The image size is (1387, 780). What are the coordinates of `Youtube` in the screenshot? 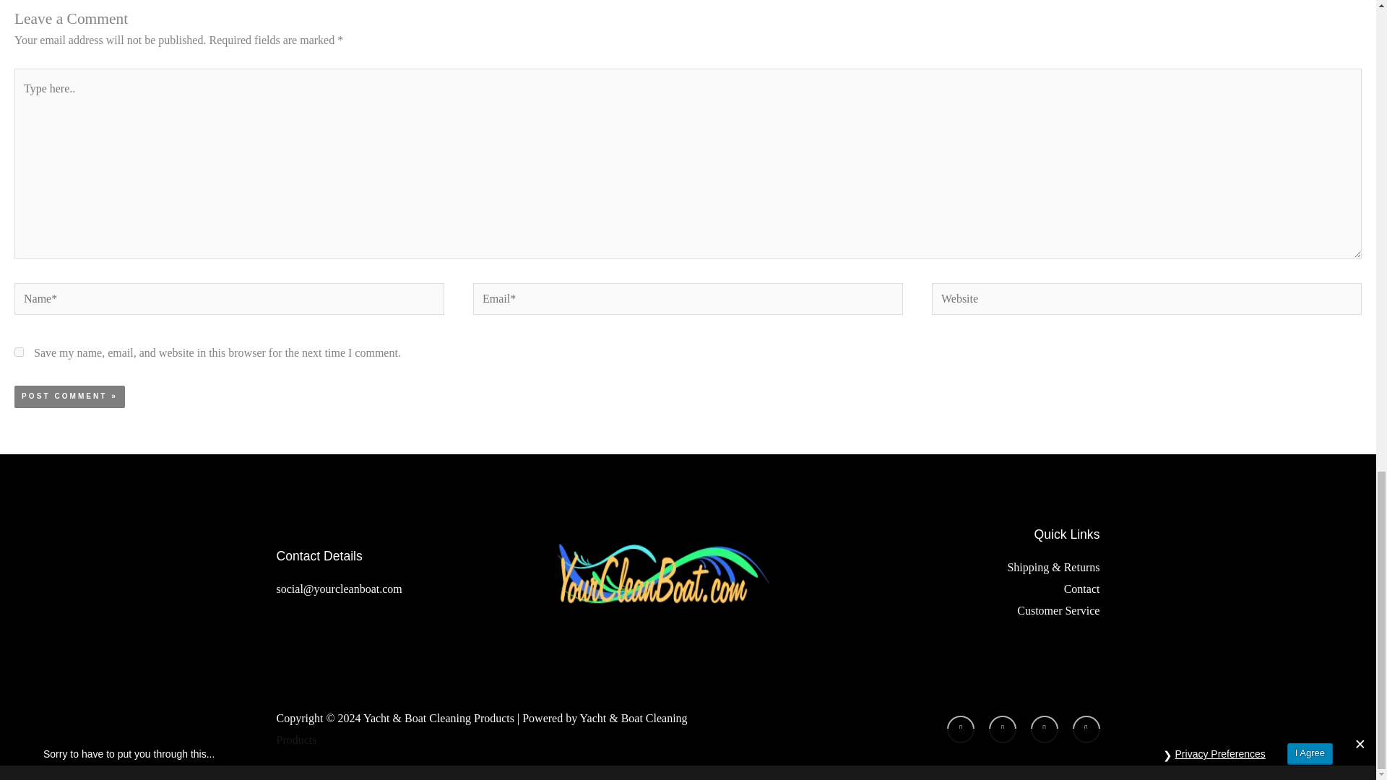 It's located at (961, 729).